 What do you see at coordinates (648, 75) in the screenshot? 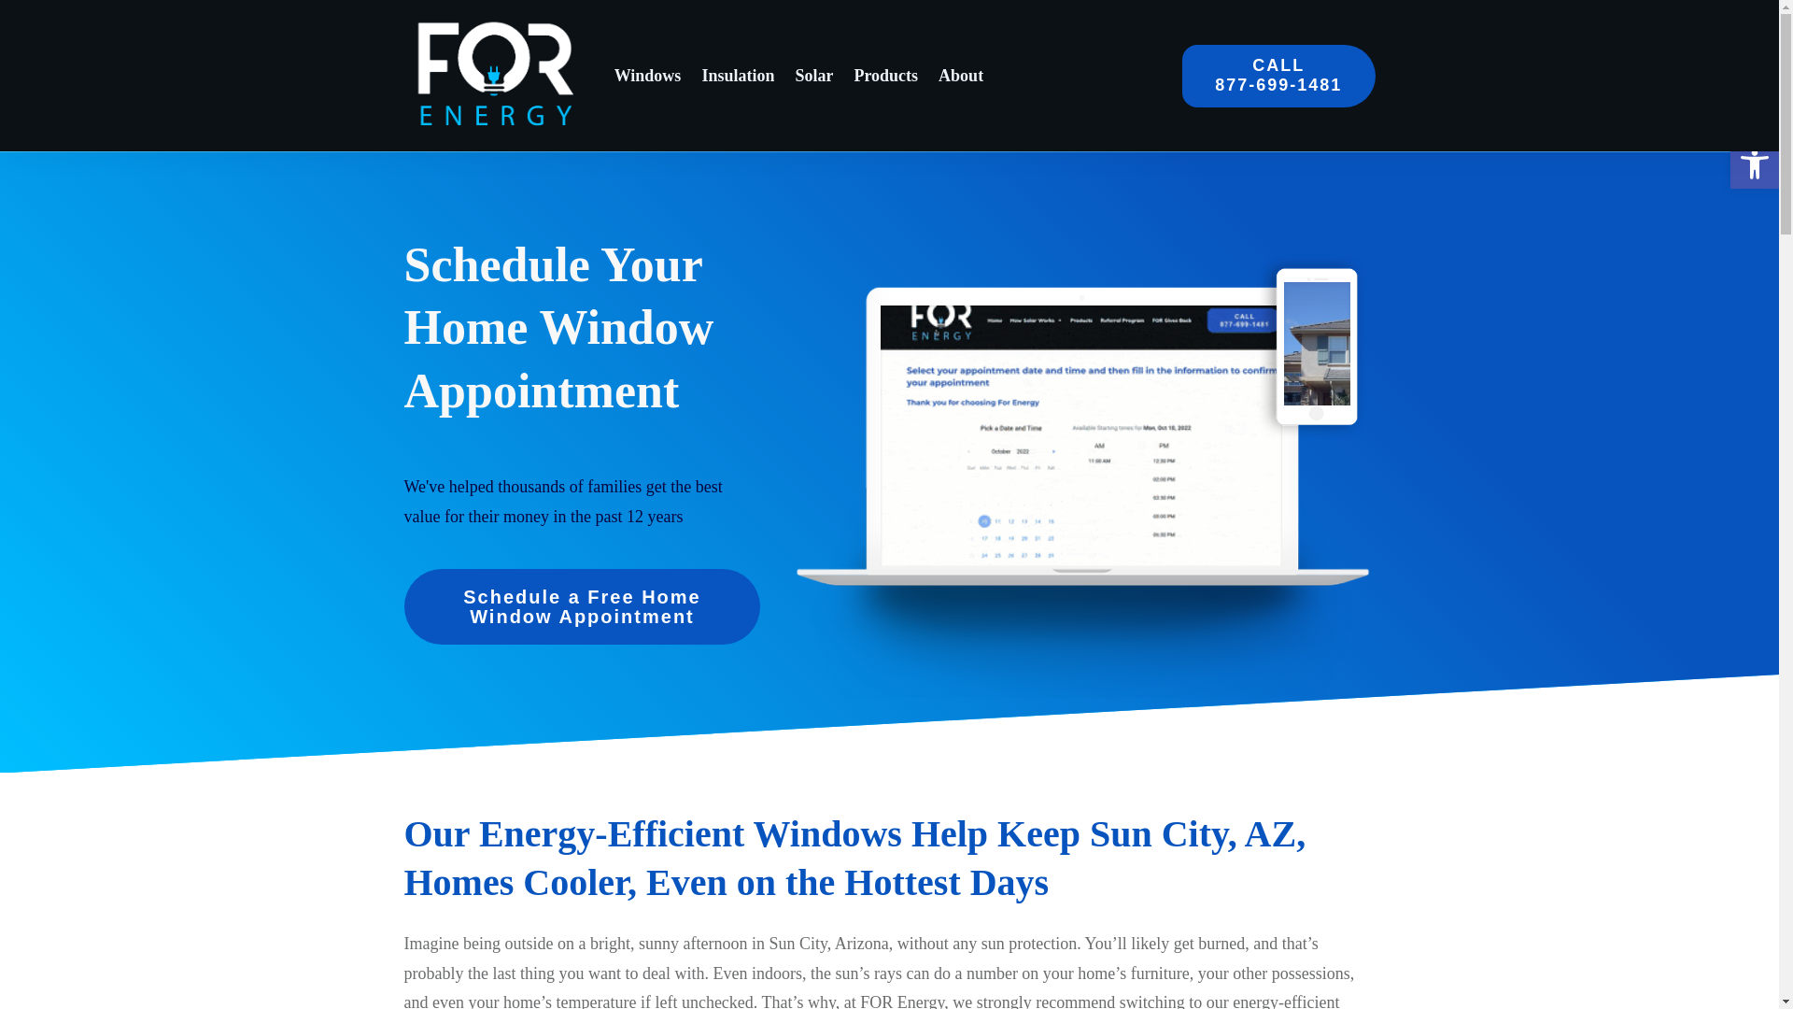
I see `Windows` at bounding box center [648, 75].